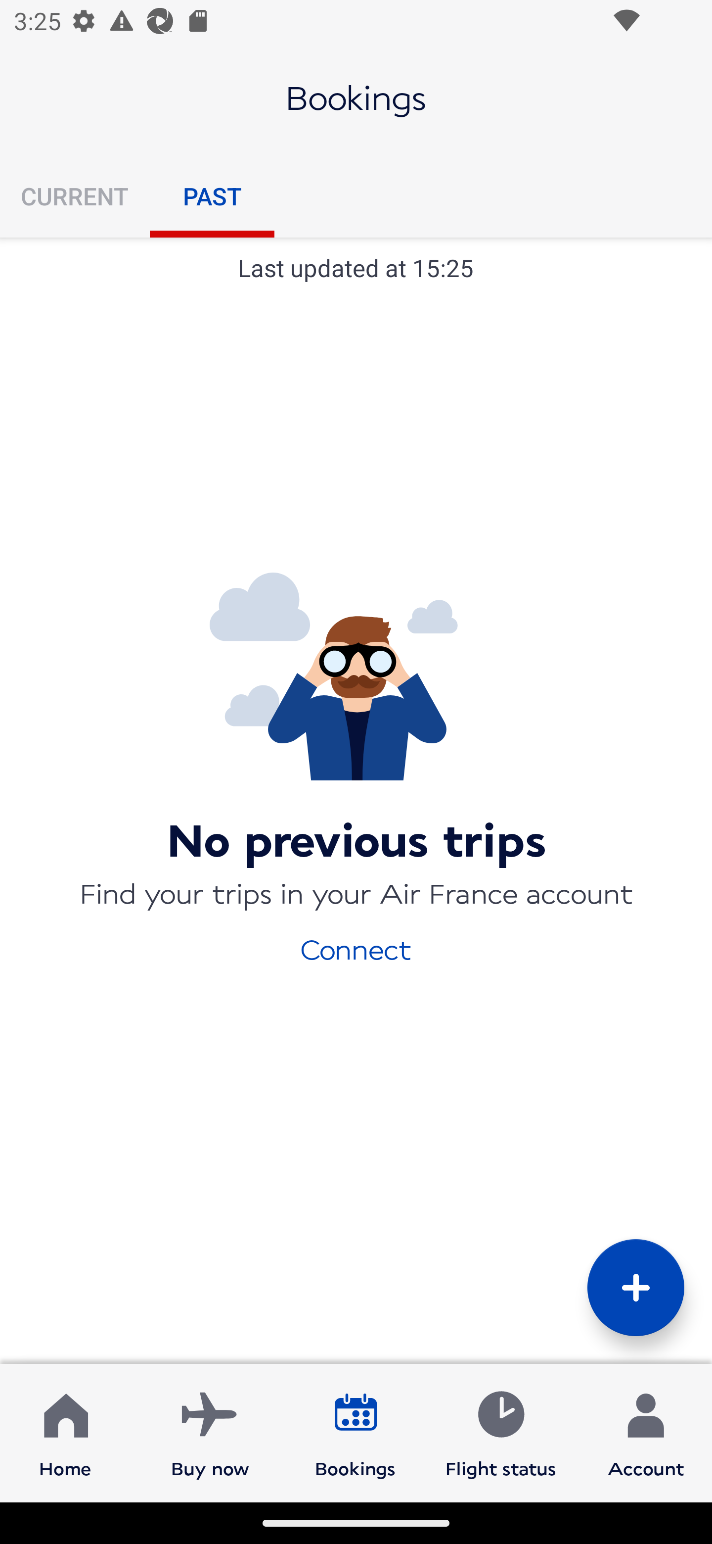 The width and height of the screenshot is (712, 1544). I want to click on Connect, so click(356, 948).